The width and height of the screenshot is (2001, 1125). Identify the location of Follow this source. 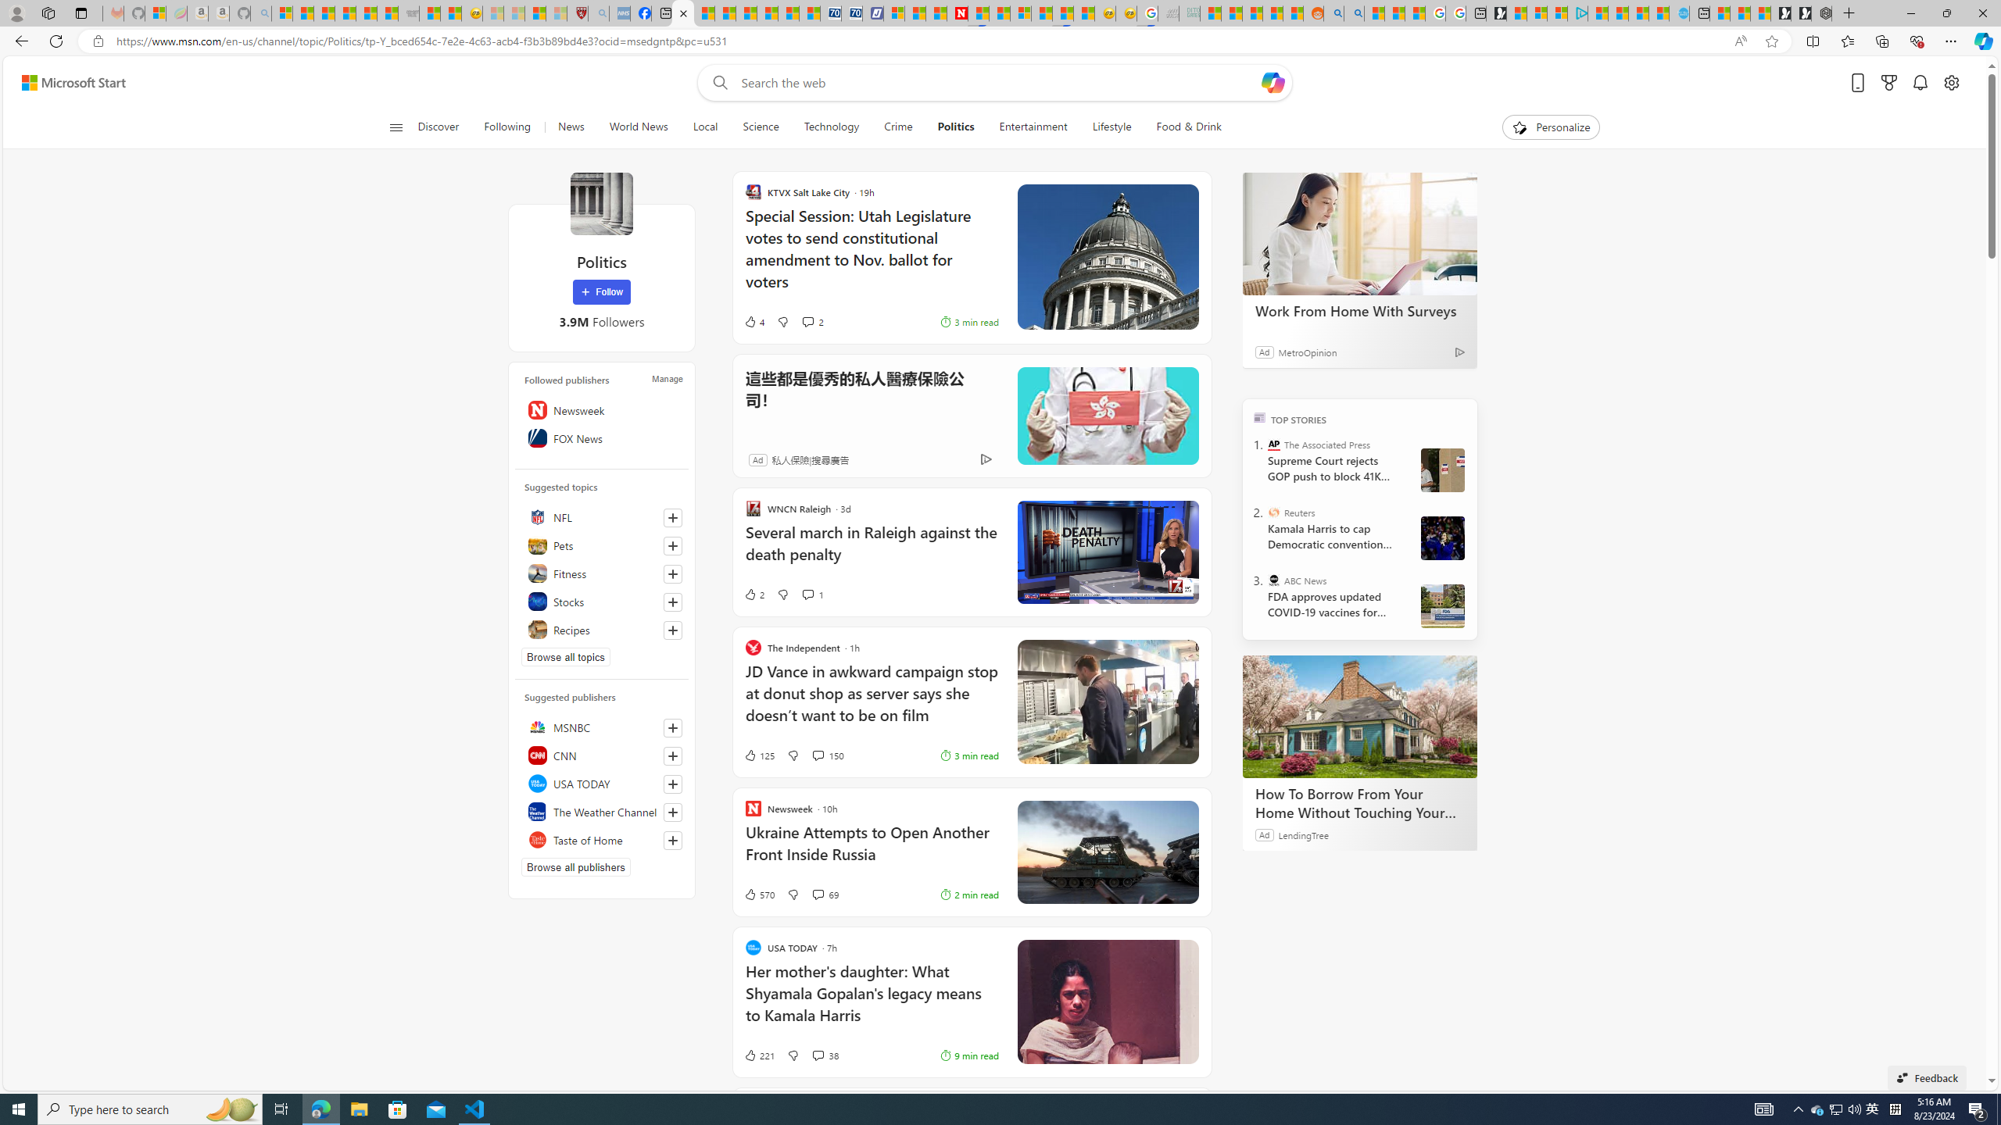
(673, 840).